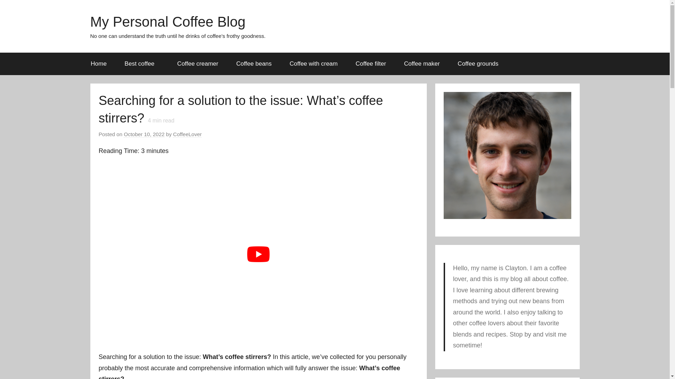 The image size is (675, 379). What do you see at coordinates (187, 134) in the screenshot?
I see `View all posts by CoffeeLover` at bounding box center [187, 134].